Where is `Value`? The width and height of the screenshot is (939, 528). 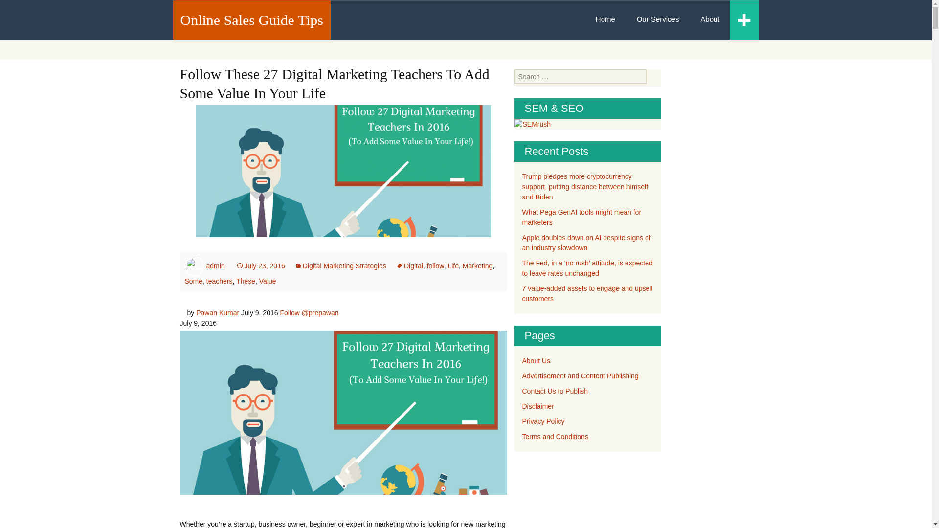
Value is located at coordinates (267, 281).